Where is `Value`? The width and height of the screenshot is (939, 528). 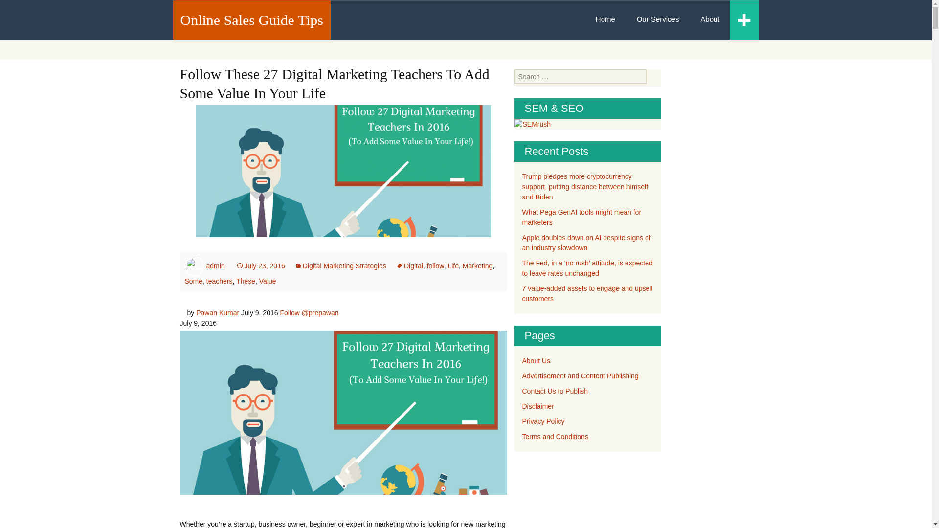
Value is located at coordinates (267, 281).